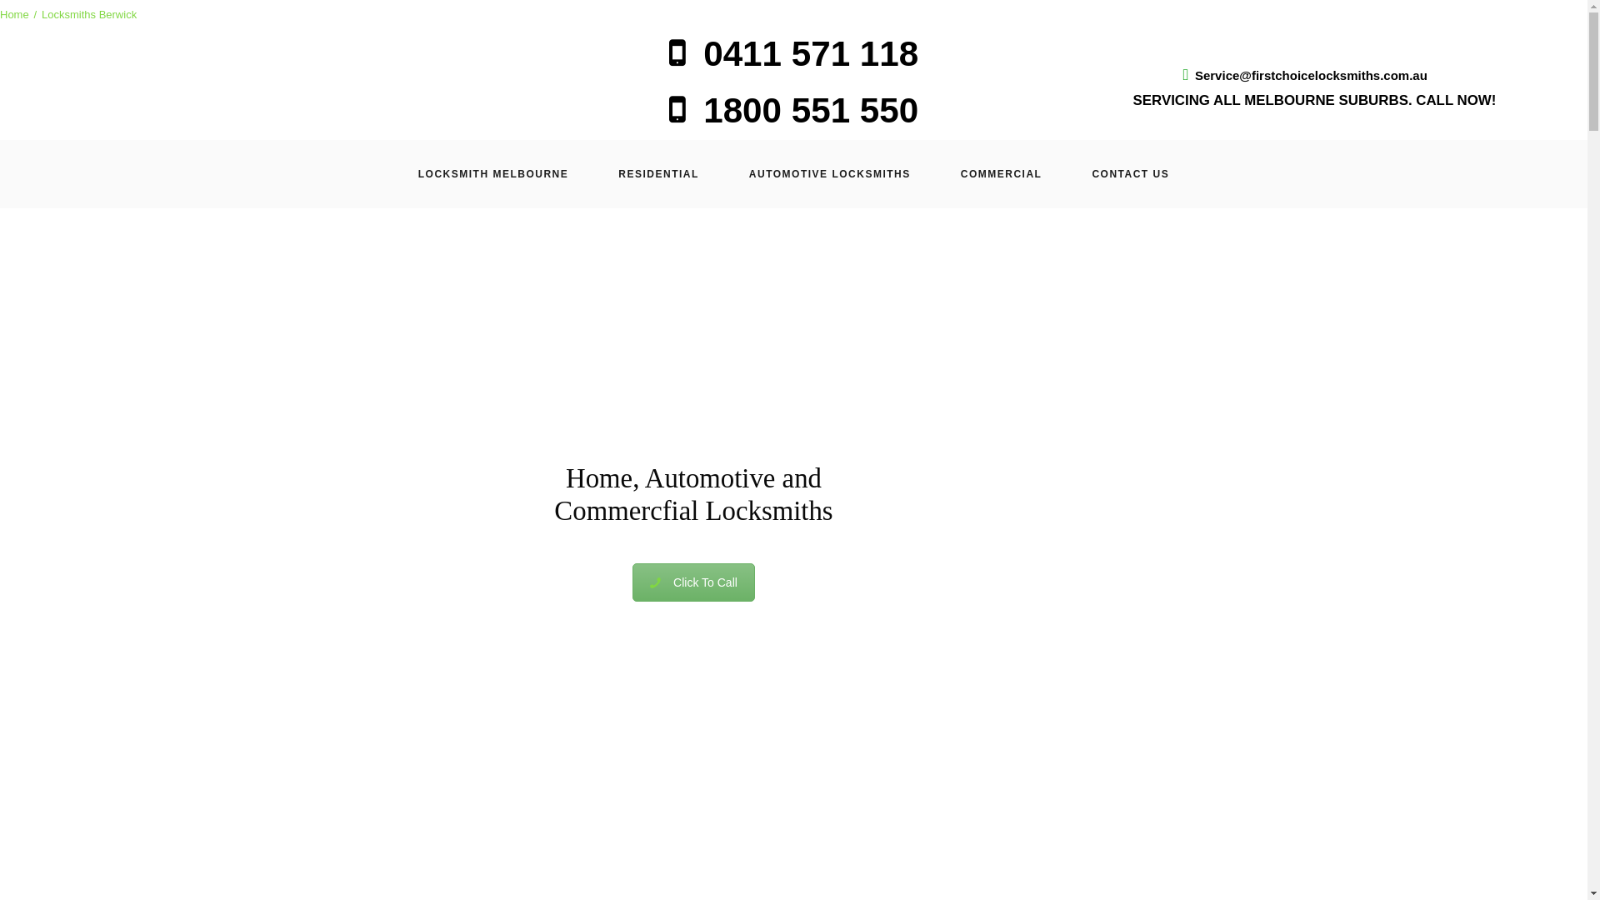 This screenshot has width=1600, height=900. I want to click on COMMERCIAL, so click(1002, 173).